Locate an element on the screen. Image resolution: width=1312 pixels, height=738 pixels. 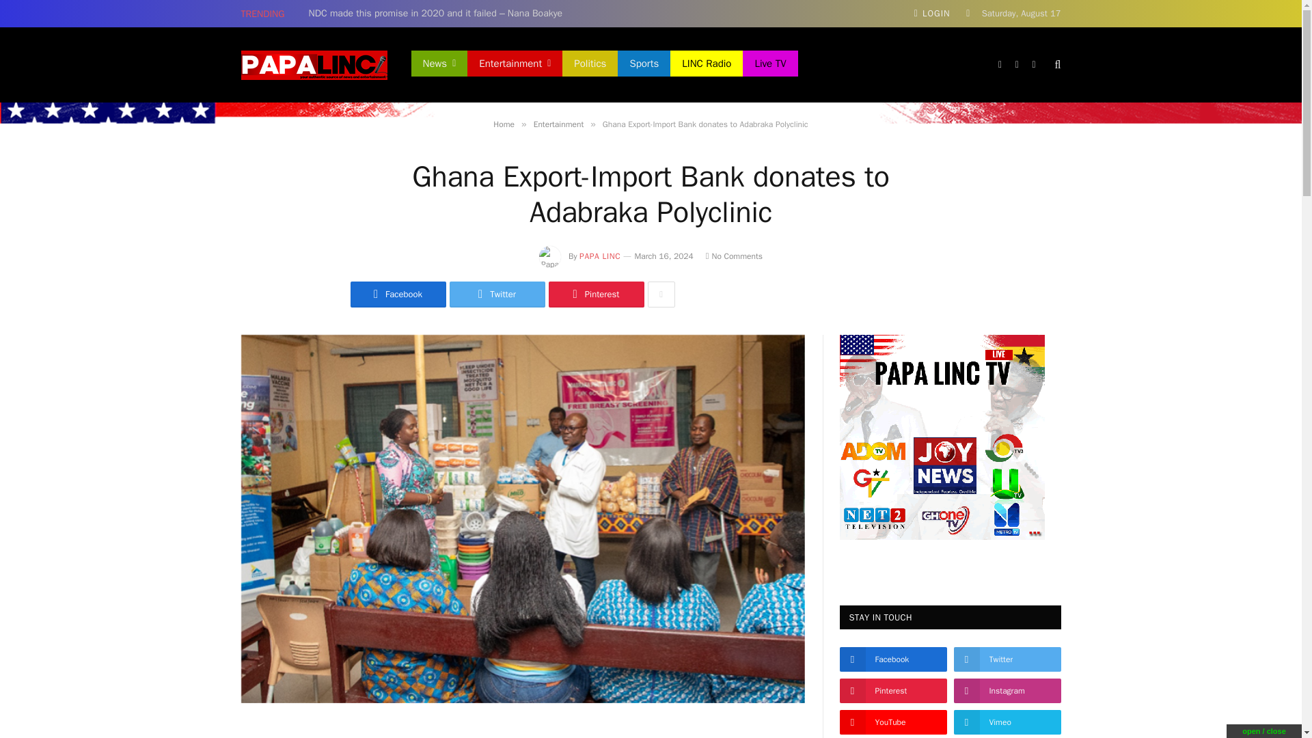
Live TV is located at coordinates (769, 64).